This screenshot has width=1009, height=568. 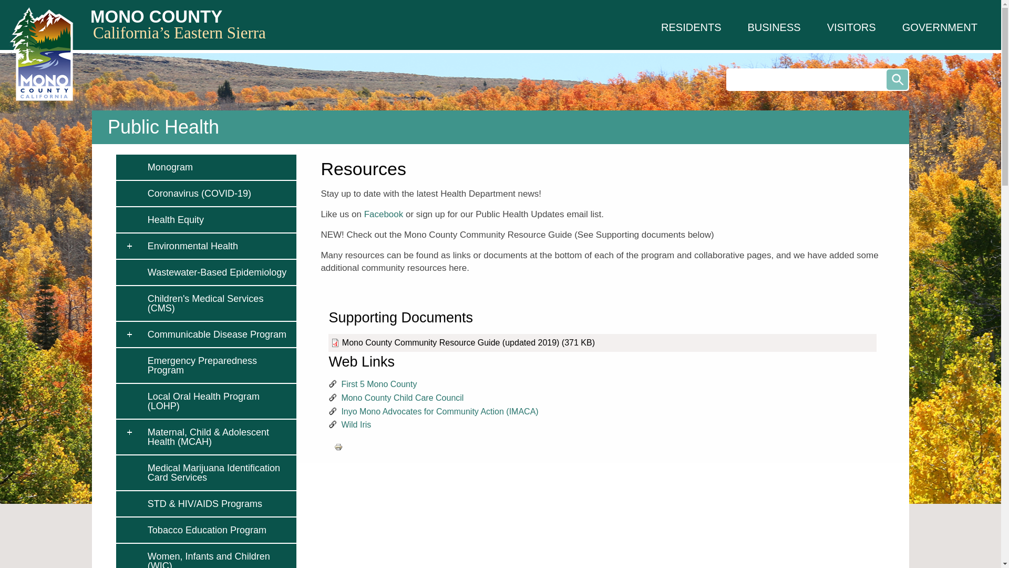 I want to click on Search, so click(x=898, y=79).